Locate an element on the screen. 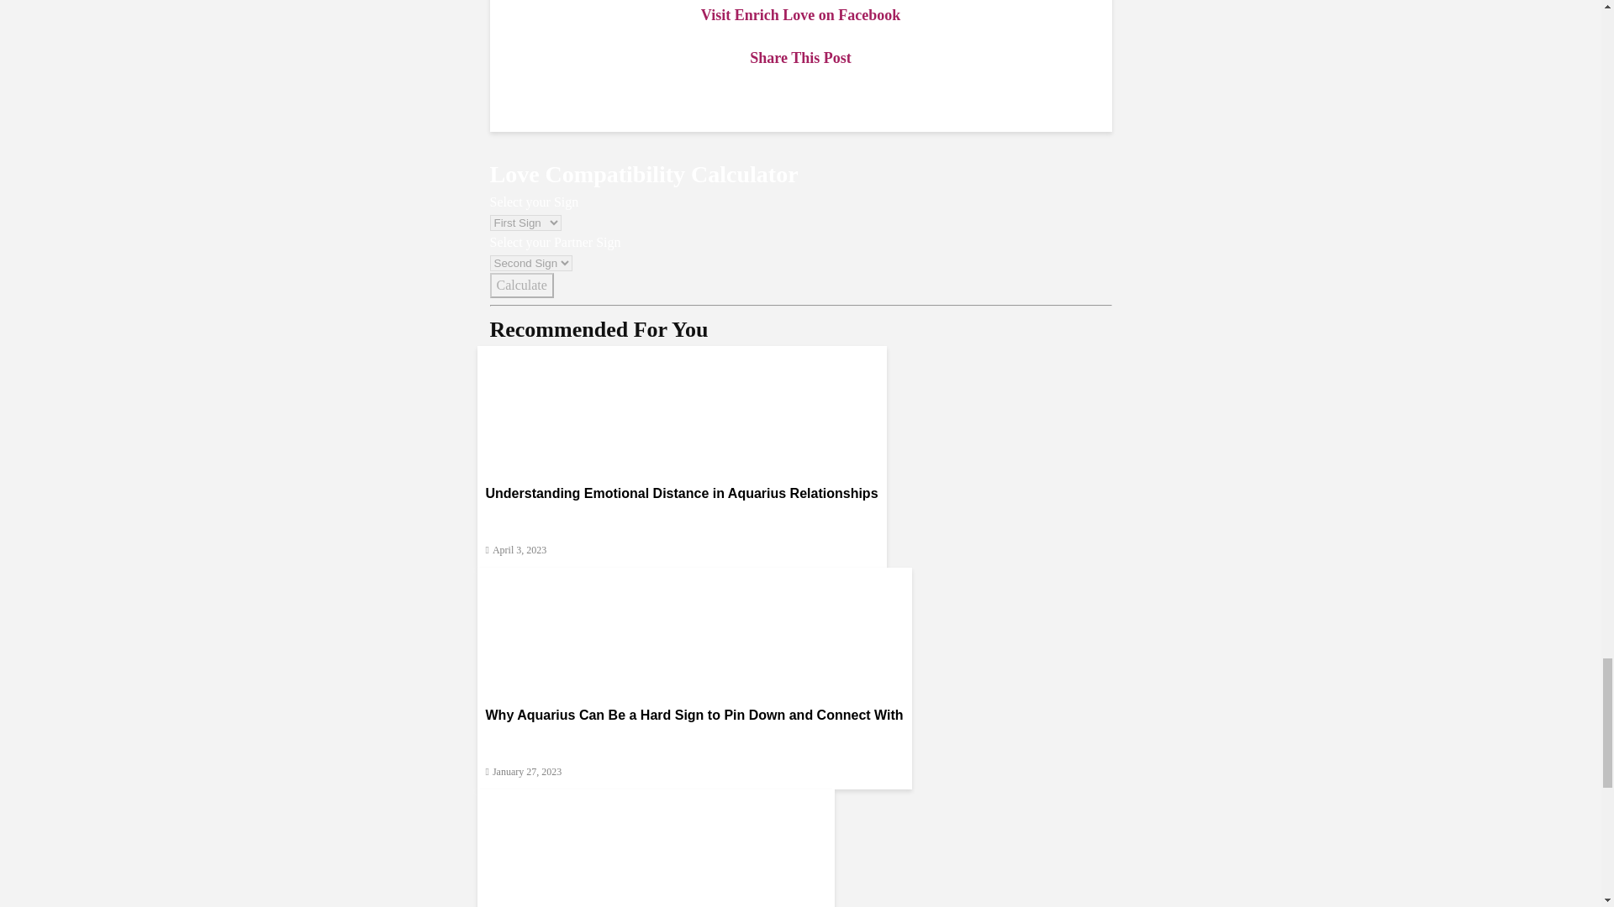  Find Out Why Aquarius Have Such a Magnetic Charm is located at coordinates (657, 852).